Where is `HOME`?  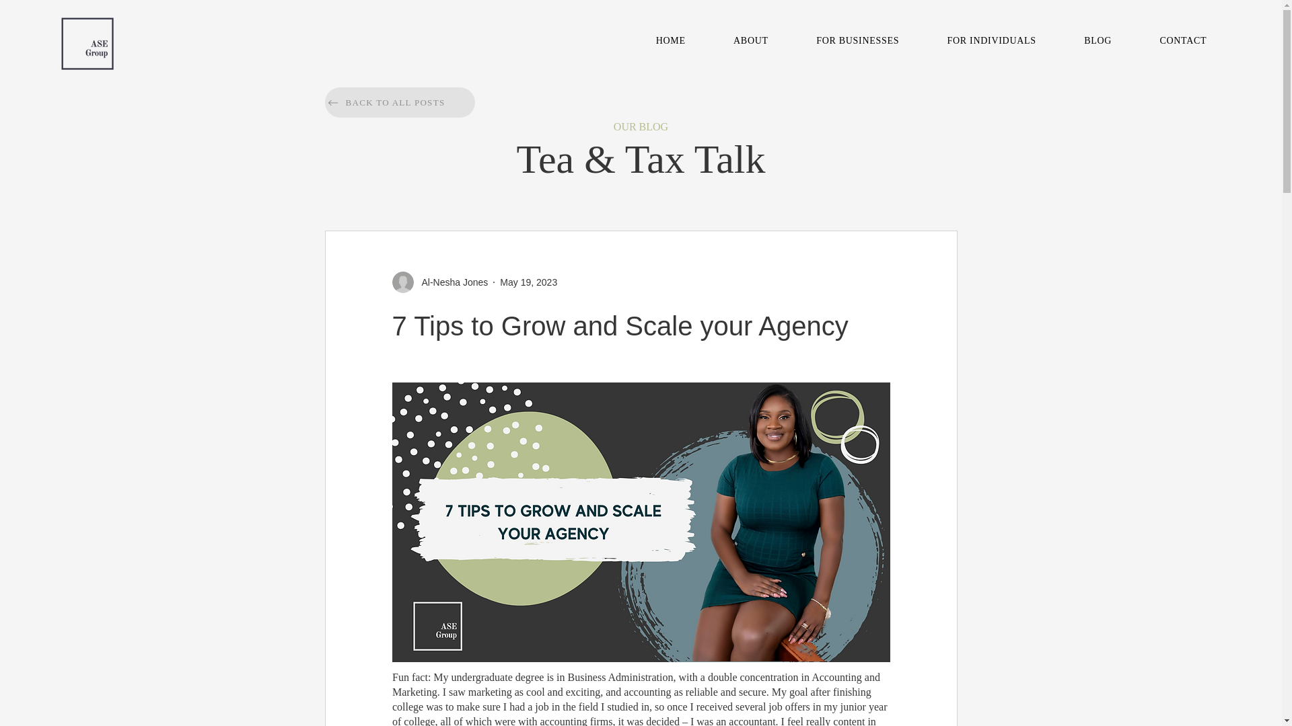 HOME is located at coordinates (1183, 40).